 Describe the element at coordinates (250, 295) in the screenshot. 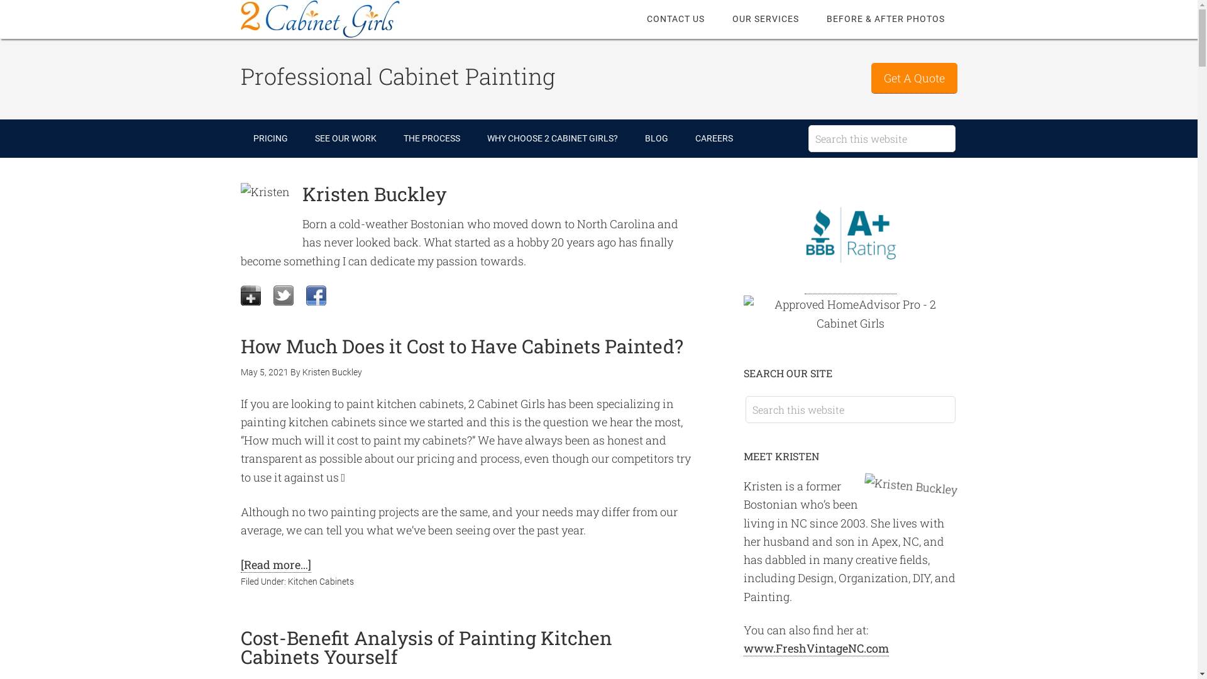

I see `Circle me on Google+` at that location.